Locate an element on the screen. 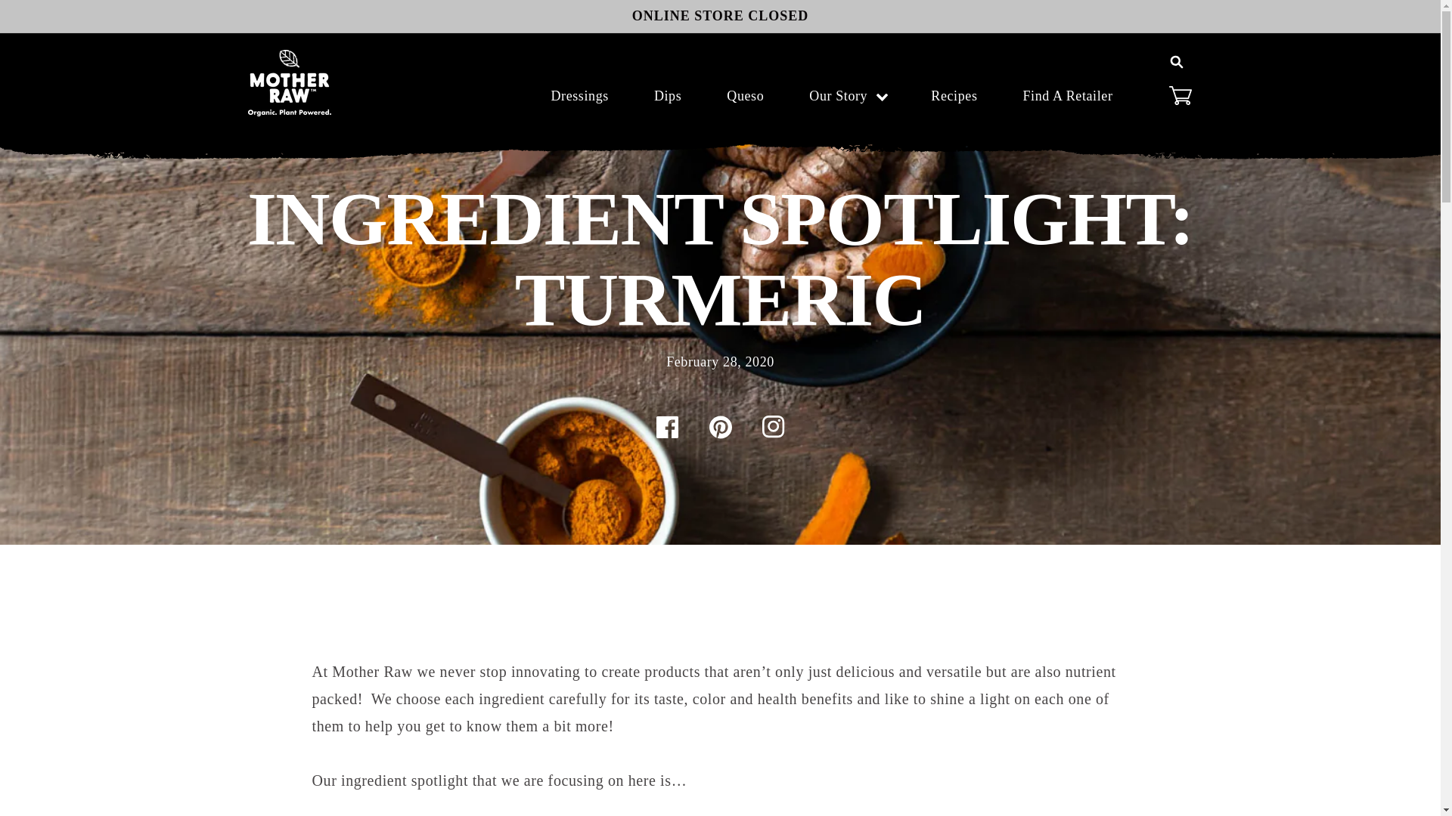 This screenshot has height=816, width=1452. Our Story is located at coordinates (828, 96).